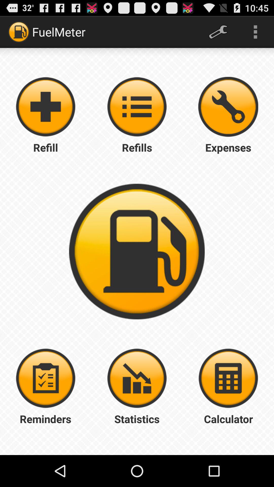 This screenshot has width=274, height=487. What do you see at coordinates (46, 378) in the screenshot?
I see `reminder button` at bounding box center [46, 378].